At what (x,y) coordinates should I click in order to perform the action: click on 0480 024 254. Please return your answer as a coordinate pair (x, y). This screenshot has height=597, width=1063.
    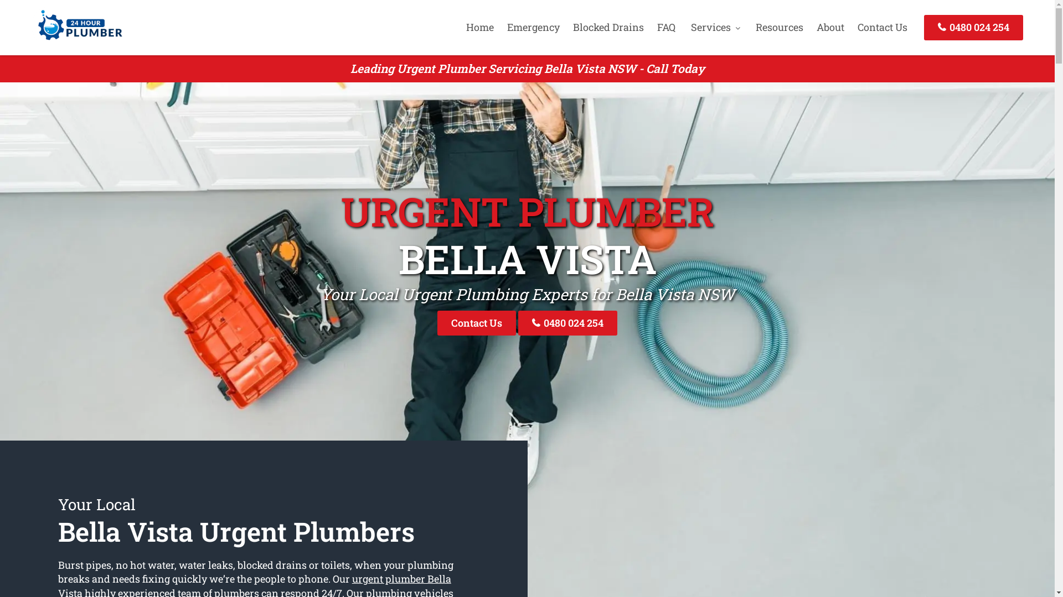
    Looking at the image, I should click on (973, 28).